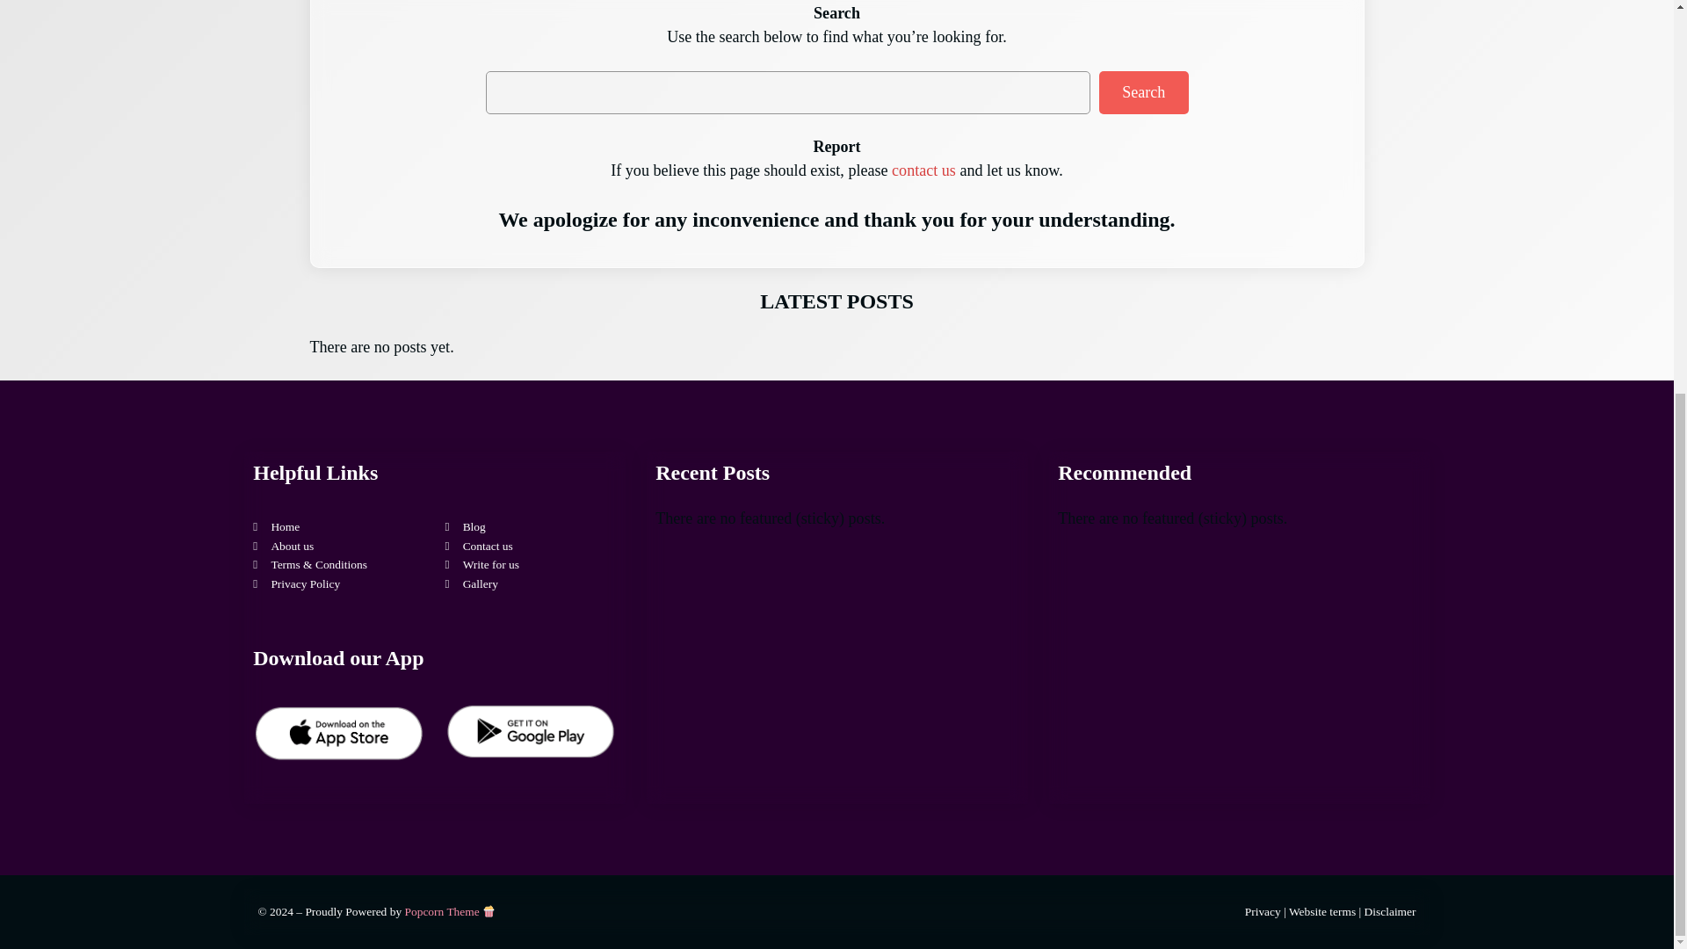  Describe the element at coordinates (1390, 912) in the screenshot. I see `Disclaimer` at that location.